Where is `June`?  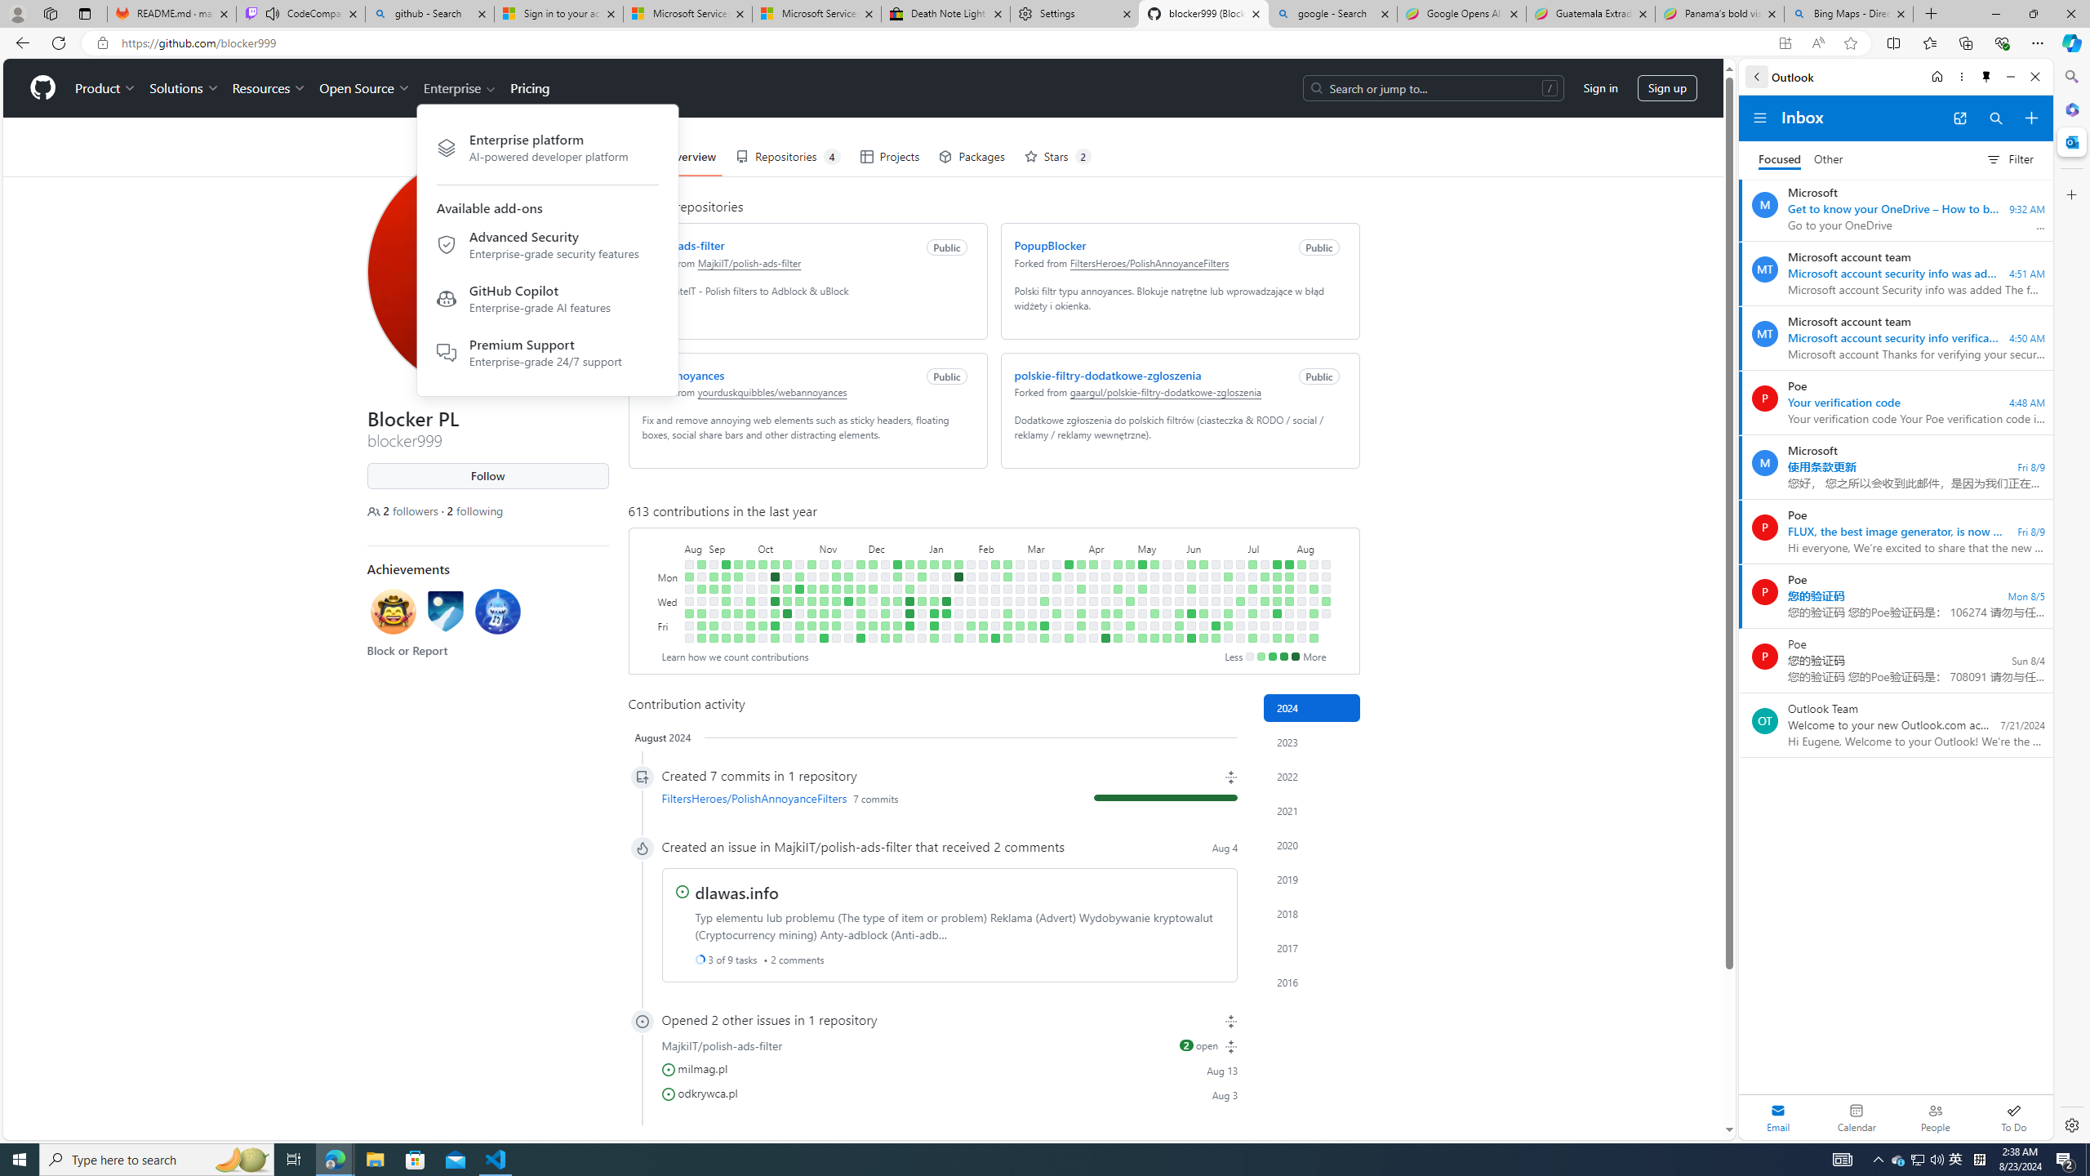
June is located at coordinates (1216, 547).